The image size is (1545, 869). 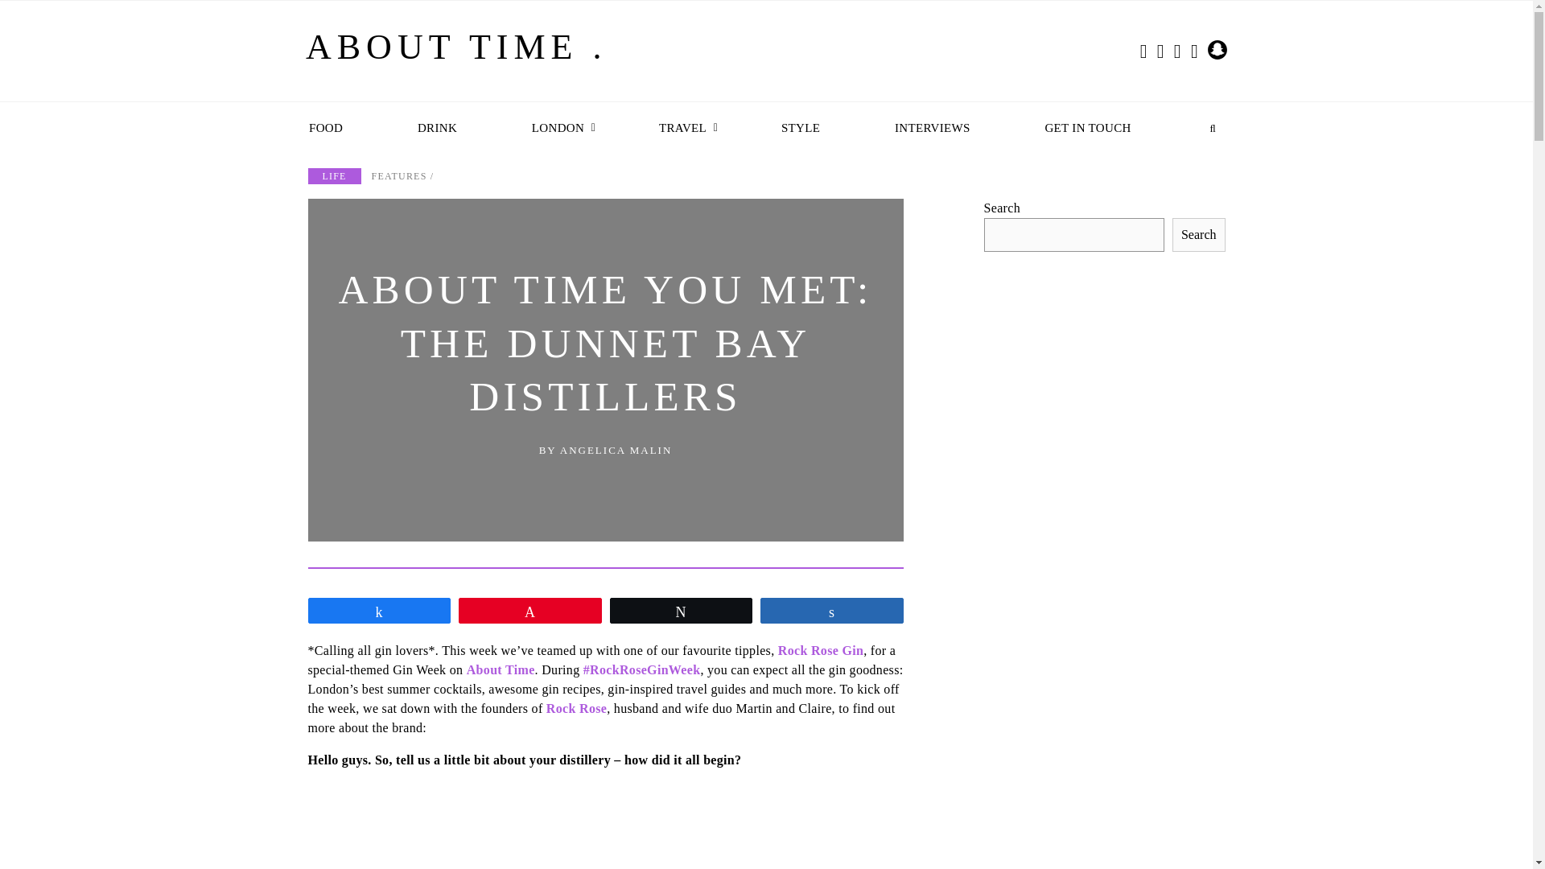 What do you see at coordinates (456, 54) in the screenshot?
I see `ABOUT TIME .` at bounding box center [456, 54].